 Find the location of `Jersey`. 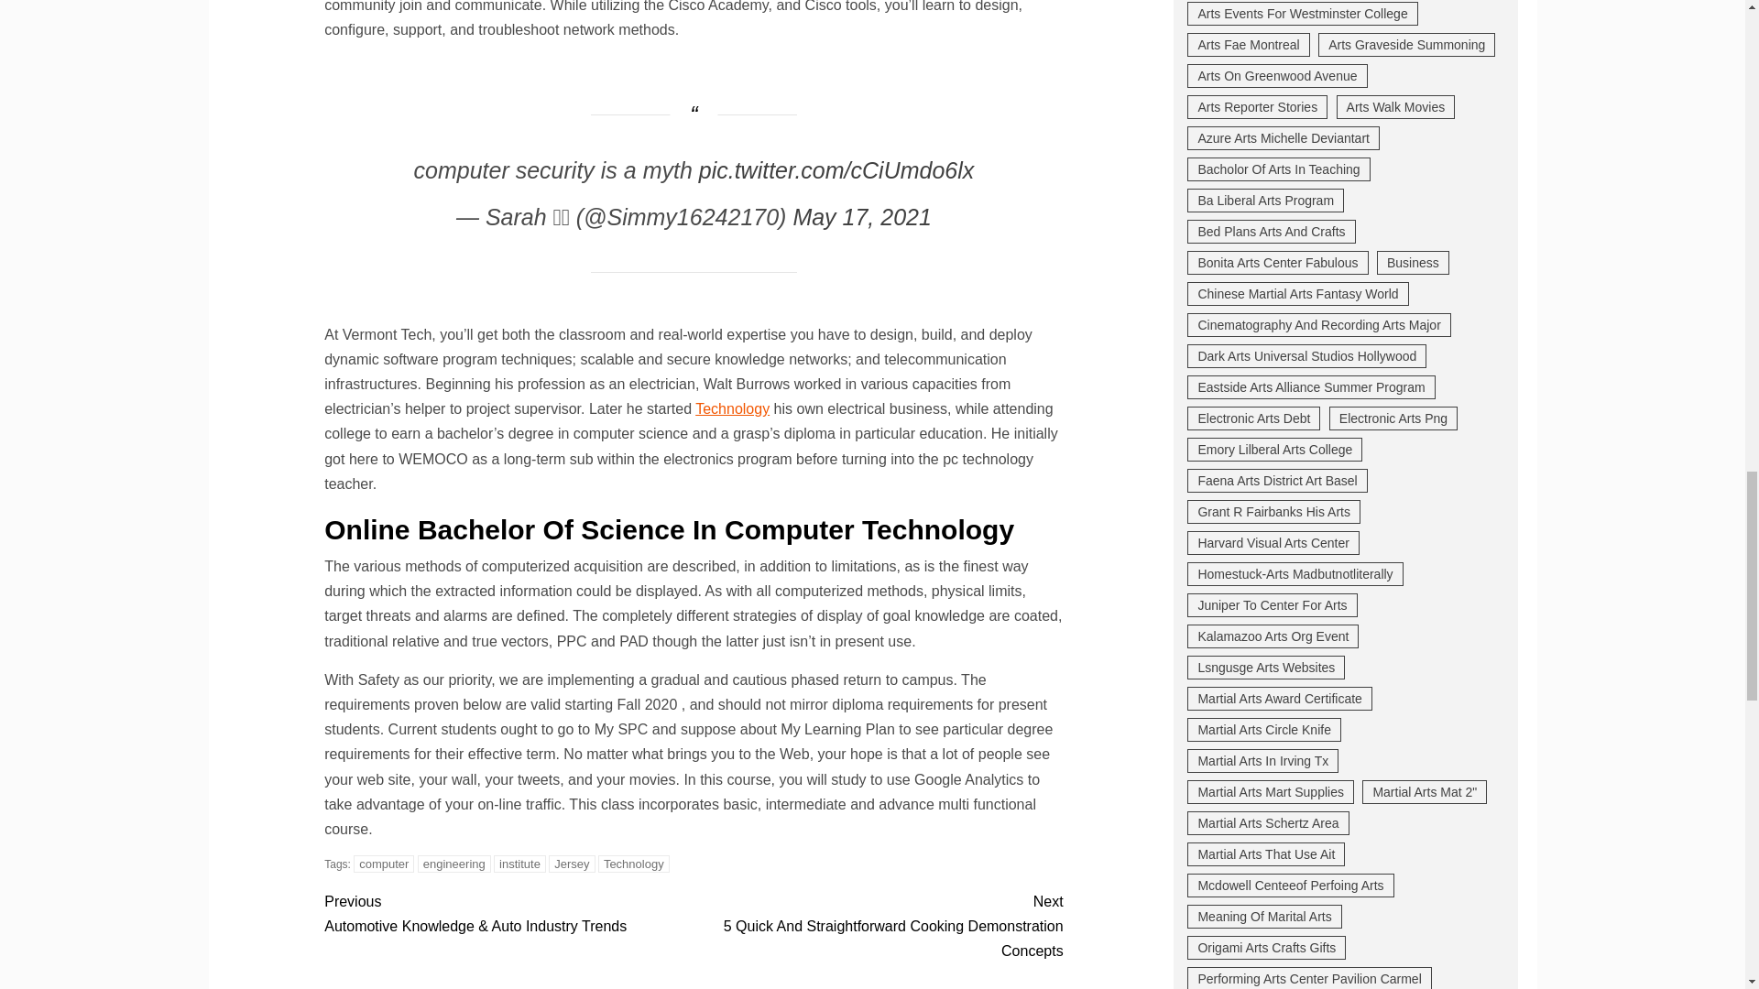

Jersey is located at coordinates (572, 864).